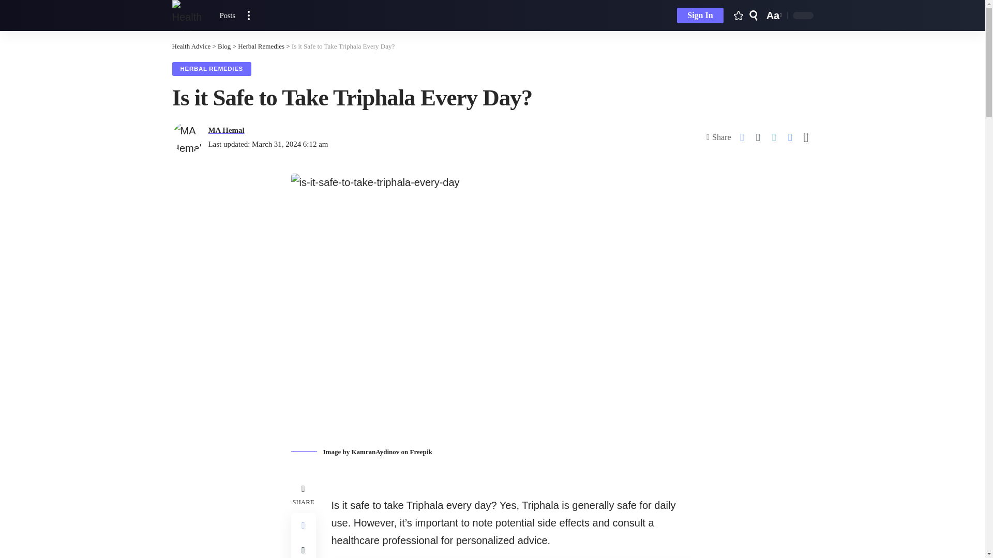  What do you see at coordinates (191, 47) in the screenshot?
I see `Health Advice` at bounding box center [191, 47].